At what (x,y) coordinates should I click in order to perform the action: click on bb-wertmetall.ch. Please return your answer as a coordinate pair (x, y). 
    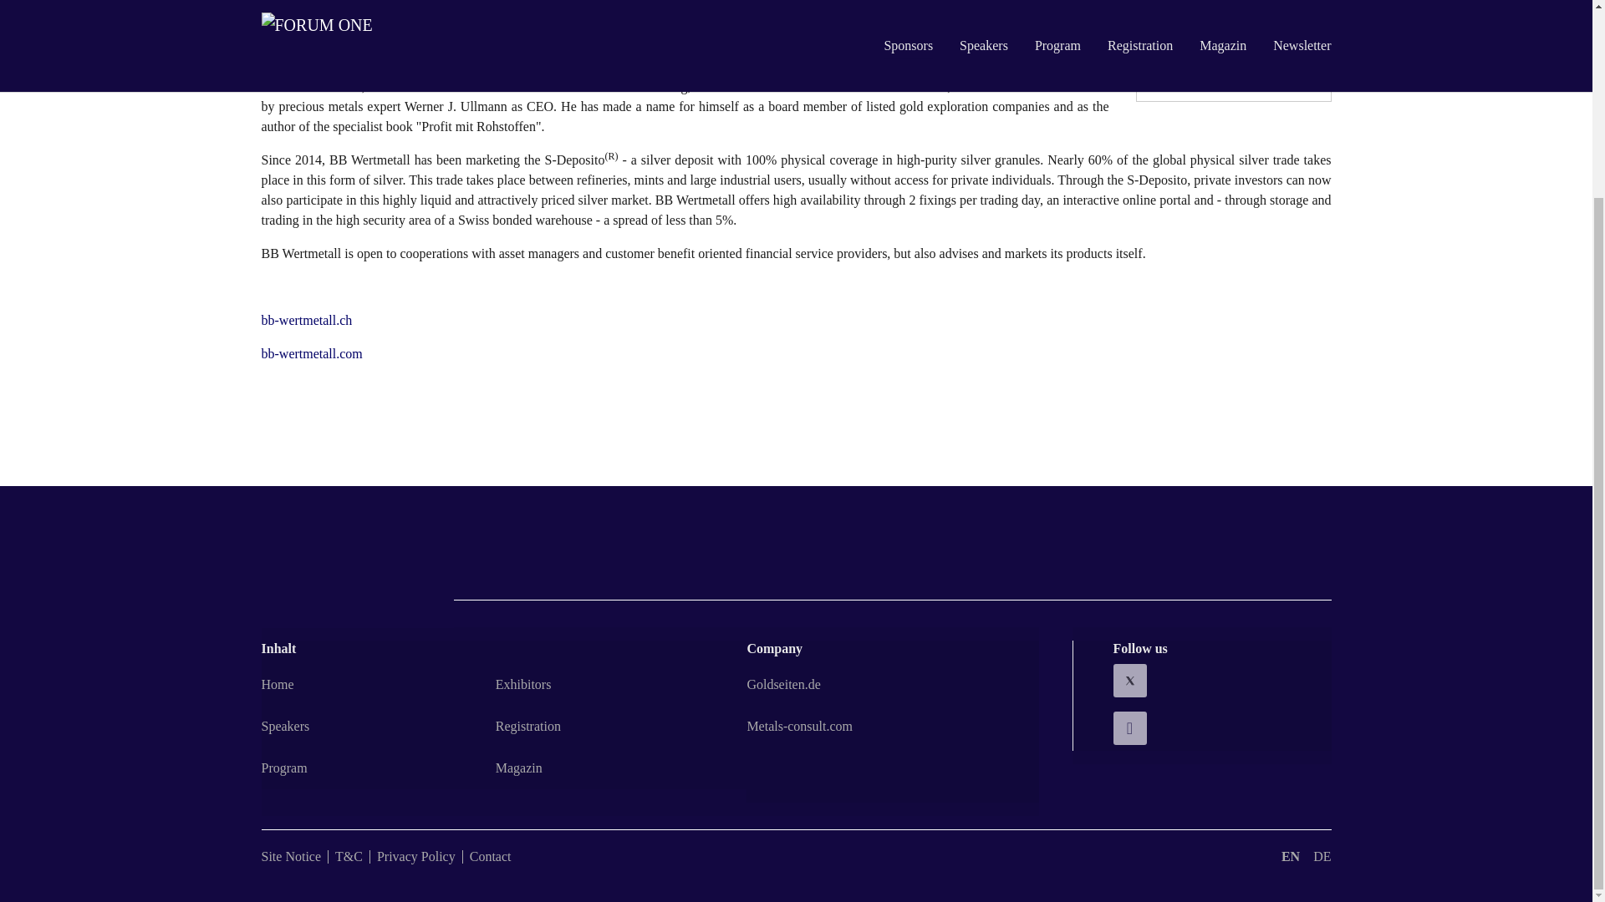
    Looking at the image, I should click on (306, 320).